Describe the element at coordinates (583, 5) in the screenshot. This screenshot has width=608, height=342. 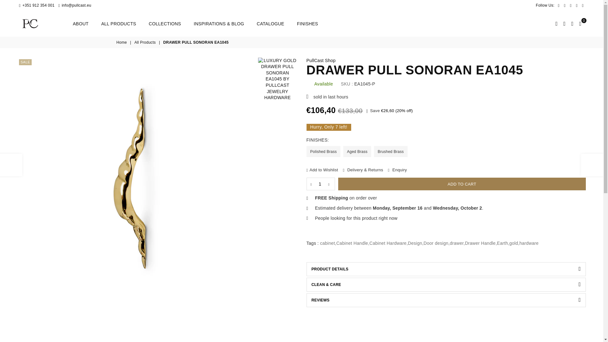
I see `YouTube` at that location.